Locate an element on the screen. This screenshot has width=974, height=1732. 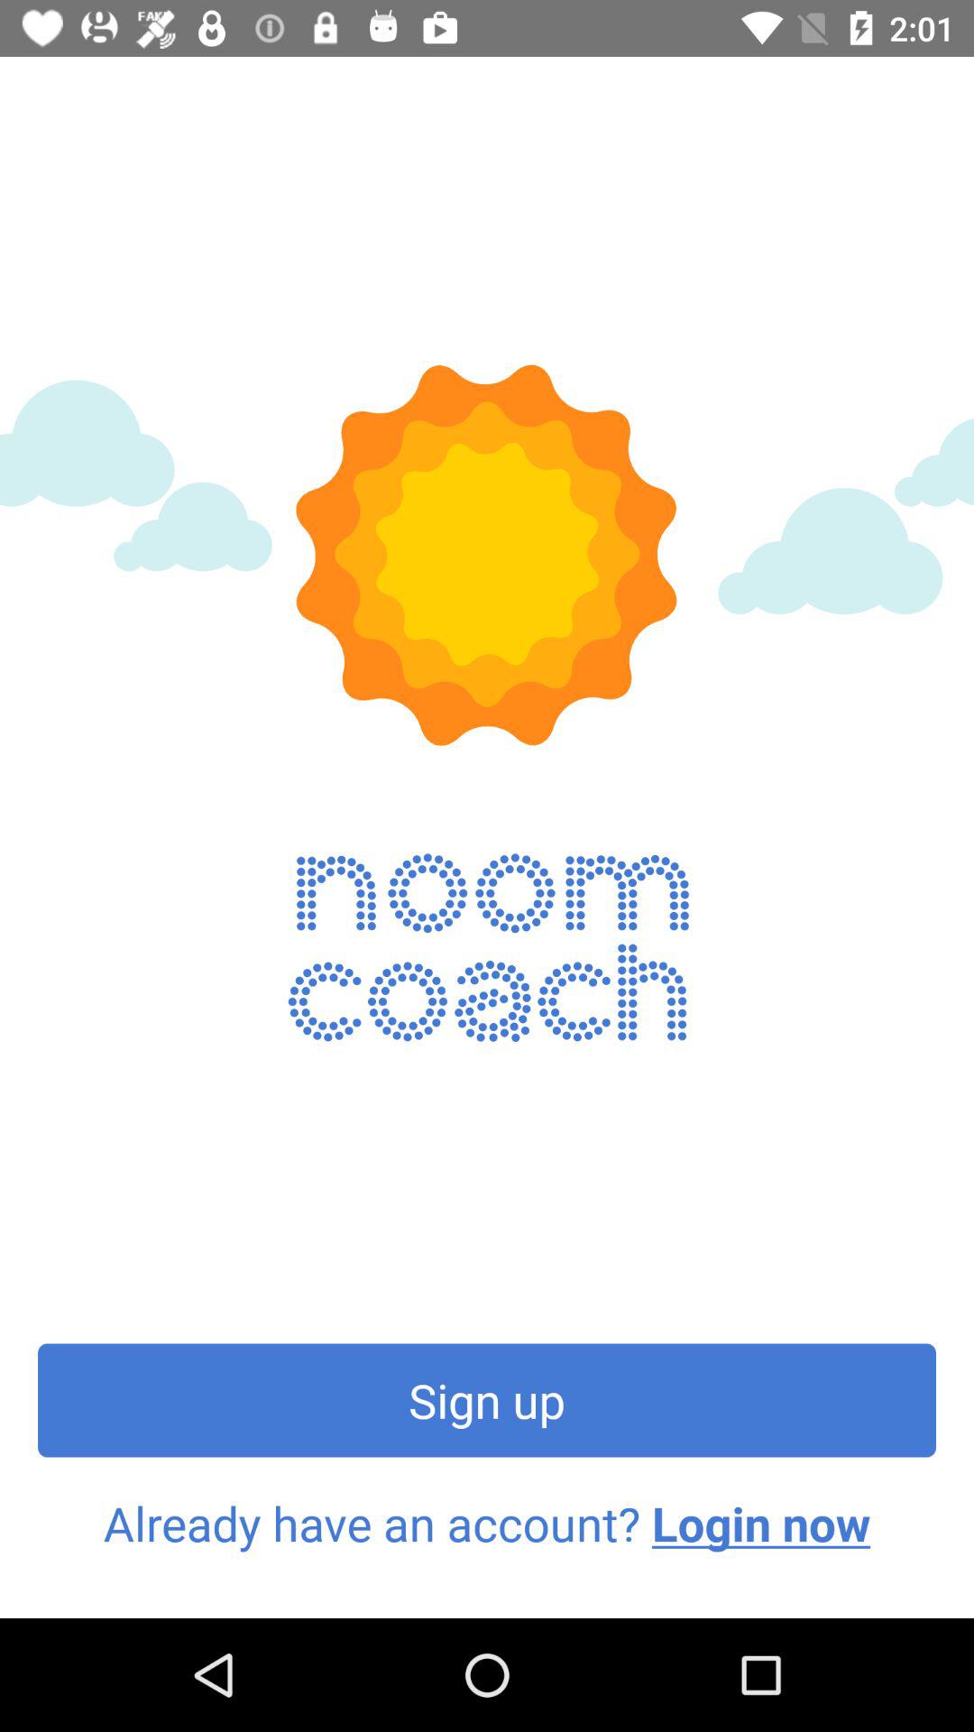
tap sign up is located at coordinates (487, 1400).